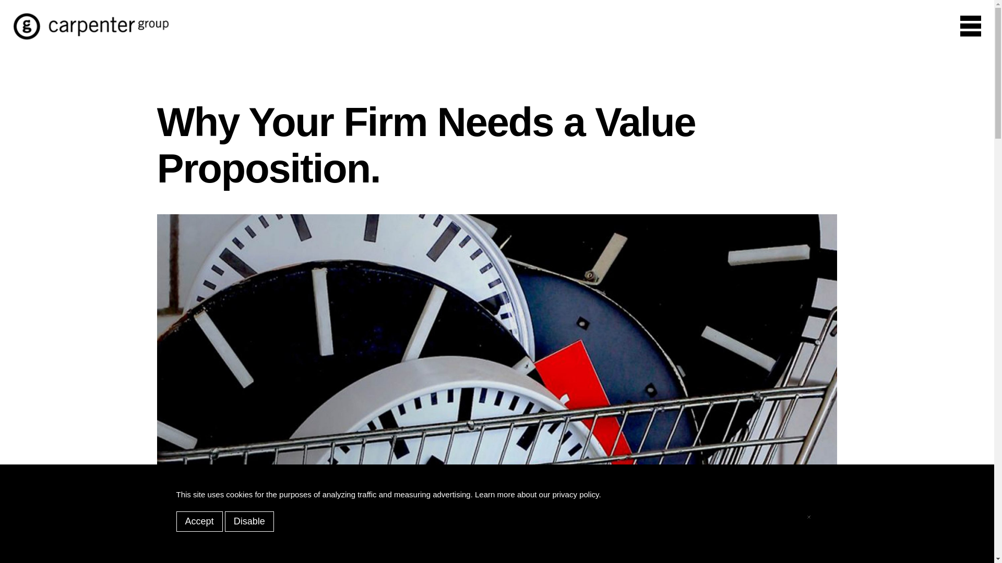 This screenshot has width=1002, height=563. What do you see at coordinates (91, 36) in the screenshot?
I see `Carpenter Group` at bounding box center [91, 36].